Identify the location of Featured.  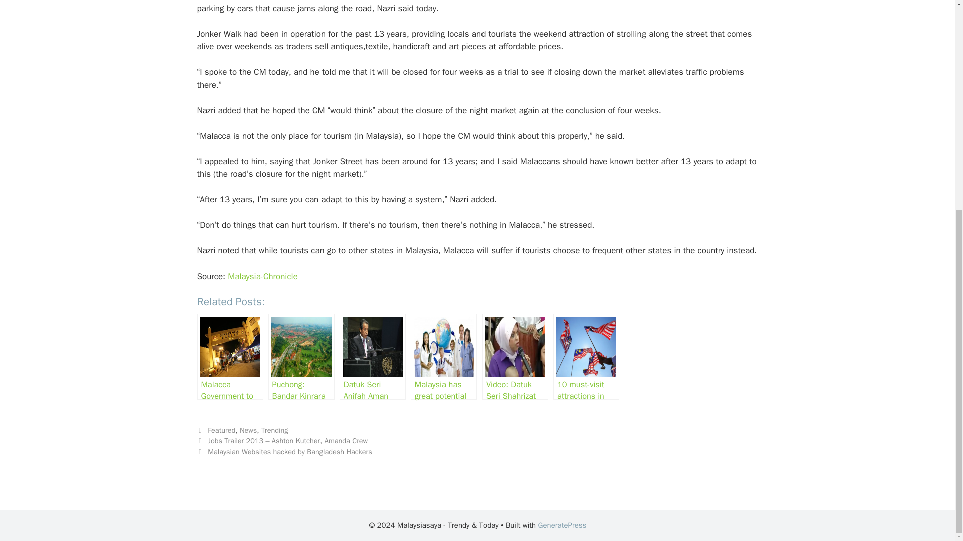
(221, 430).